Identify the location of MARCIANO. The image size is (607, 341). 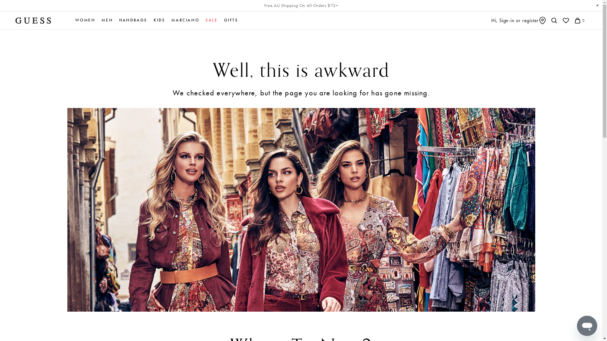
(185, 20).